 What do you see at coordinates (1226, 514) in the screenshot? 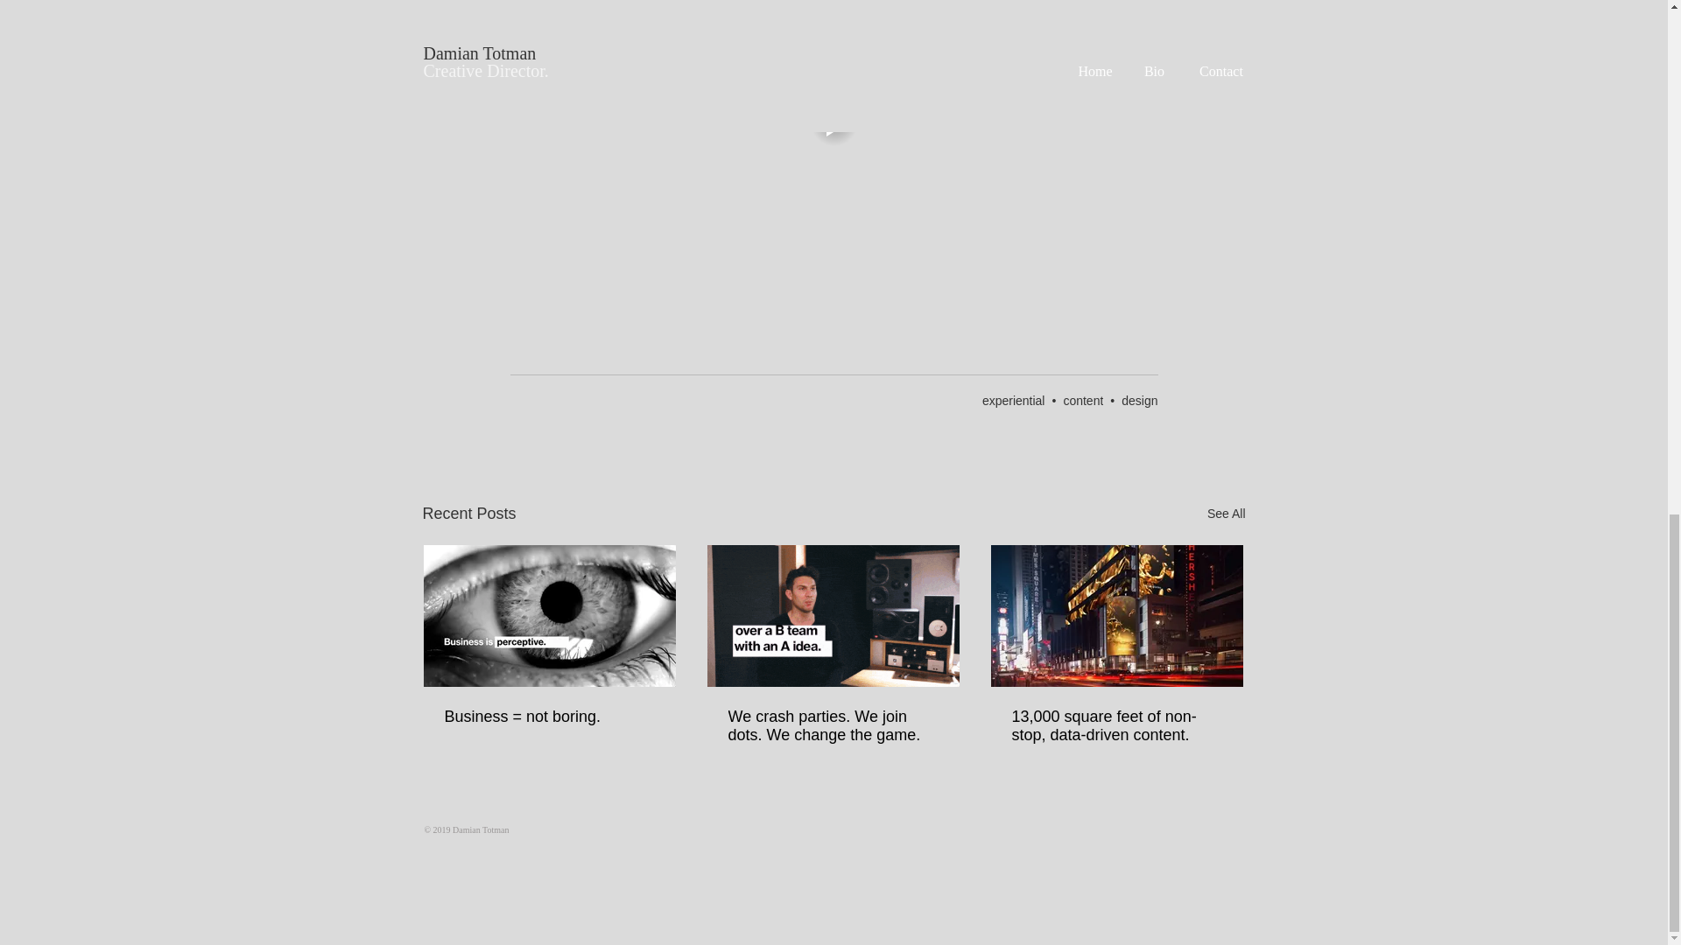
I see `See All` at bounding box center [1226, 514].